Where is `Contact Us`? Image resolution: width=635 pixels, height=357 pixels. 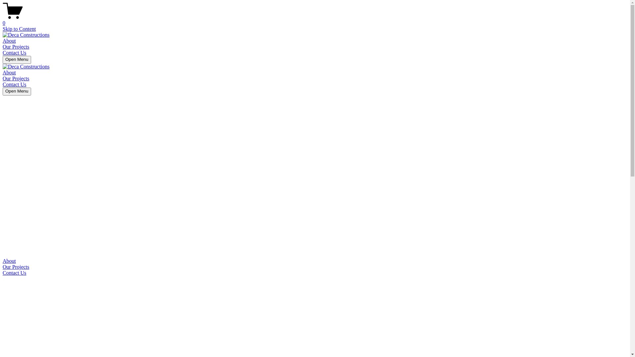
Contact Us is located at coordinates (315, 273).